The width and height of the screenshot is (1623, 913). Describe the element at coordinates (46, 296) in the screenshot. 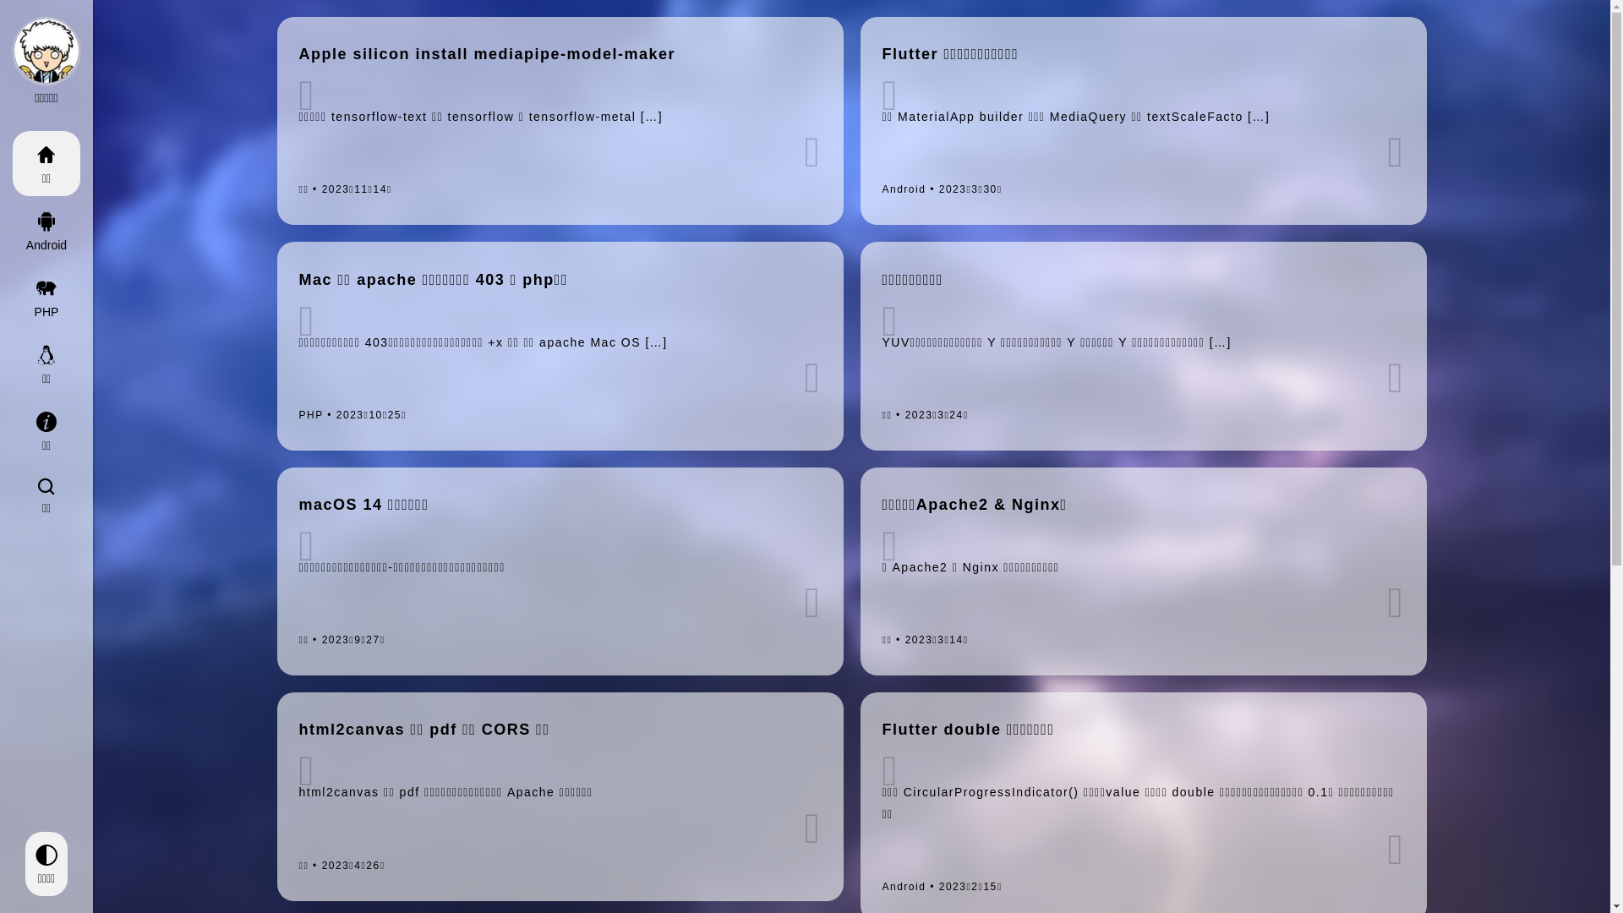

I see `PHP` at that location.